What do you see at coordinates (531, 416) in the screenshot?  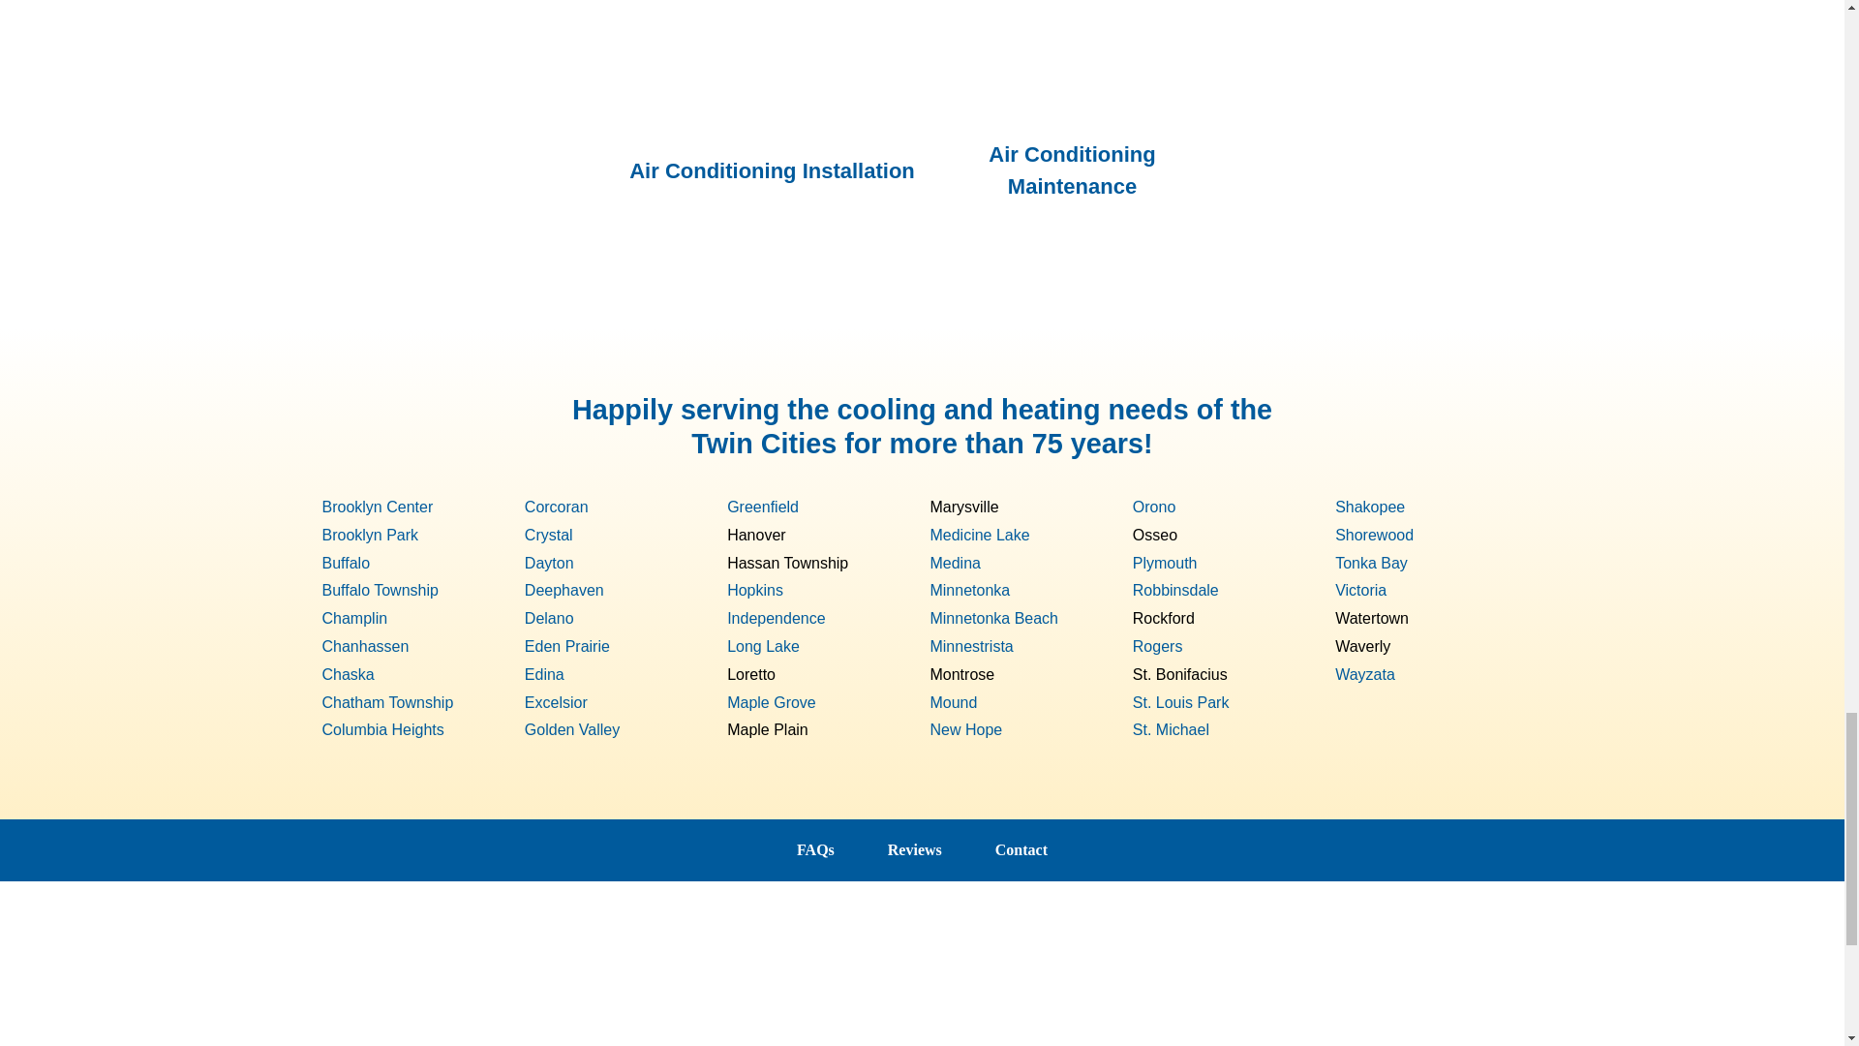 I see `Path 5832` at bounding box center [531, 416].